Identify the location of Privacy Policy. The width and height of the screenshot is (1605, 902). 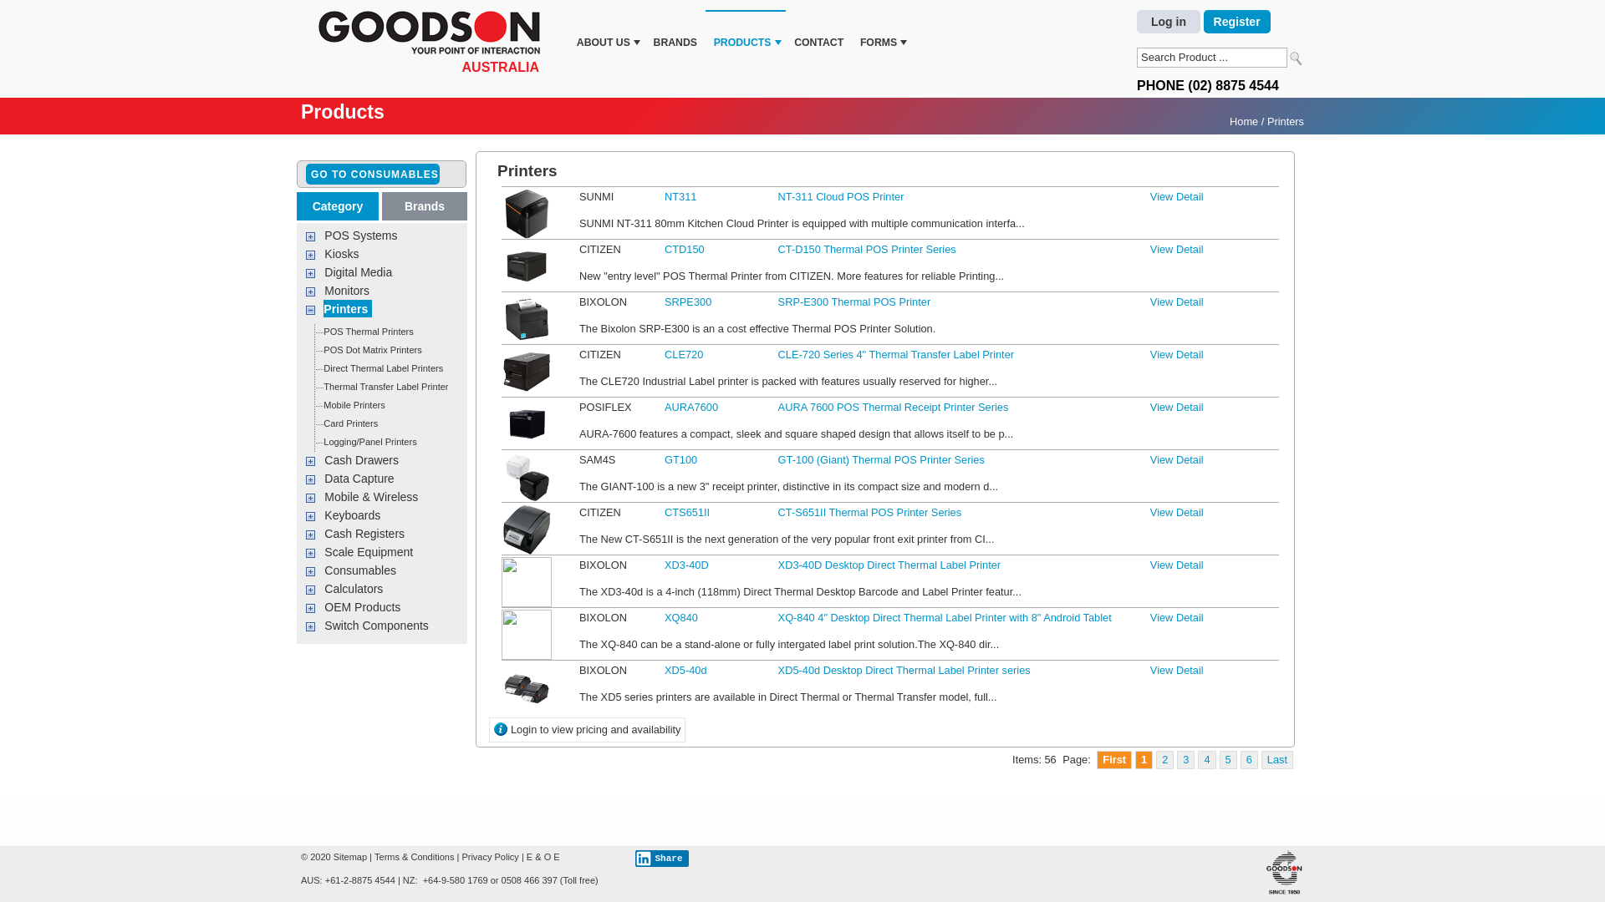
(490, 857).